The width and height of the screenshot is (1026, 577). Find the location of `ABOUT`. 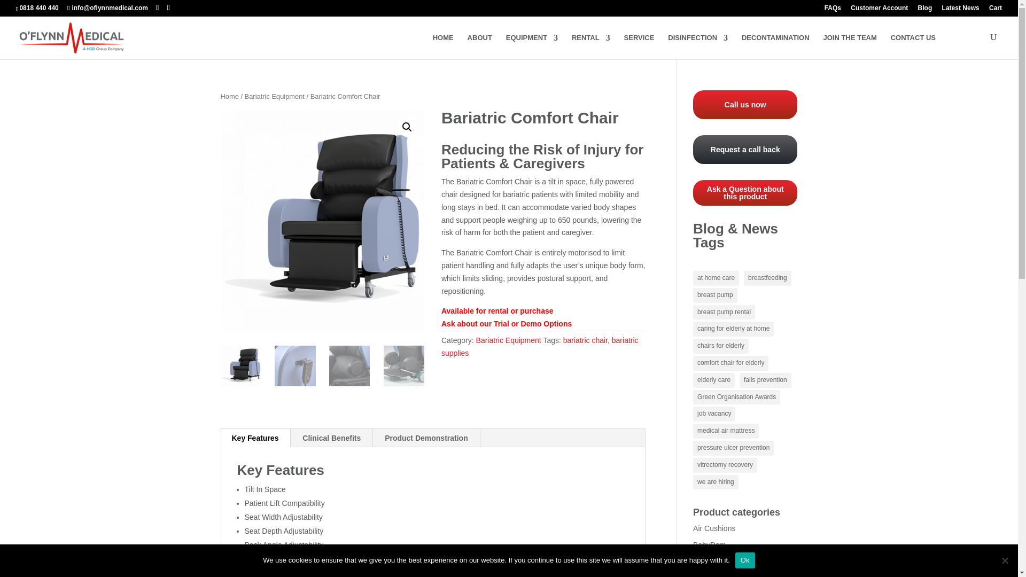

ABOUT is located at coordinates (480, 46).